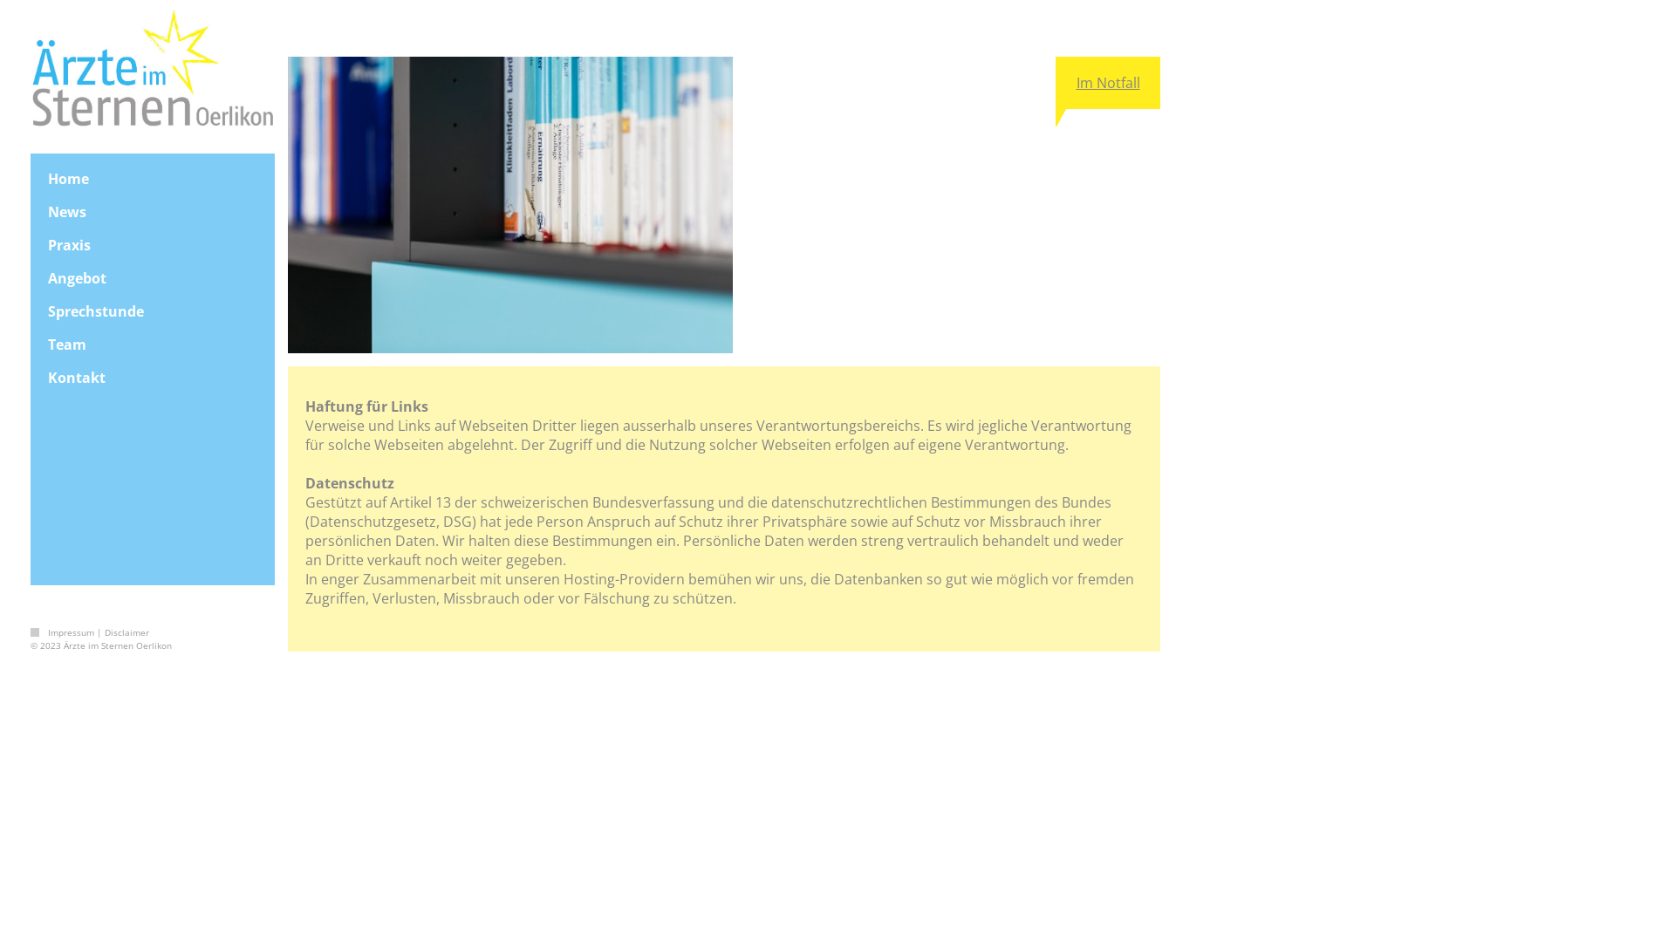  Describe the element at coordinates (153, 311) in the screenshot. I see `Sprechstunde` at that location.